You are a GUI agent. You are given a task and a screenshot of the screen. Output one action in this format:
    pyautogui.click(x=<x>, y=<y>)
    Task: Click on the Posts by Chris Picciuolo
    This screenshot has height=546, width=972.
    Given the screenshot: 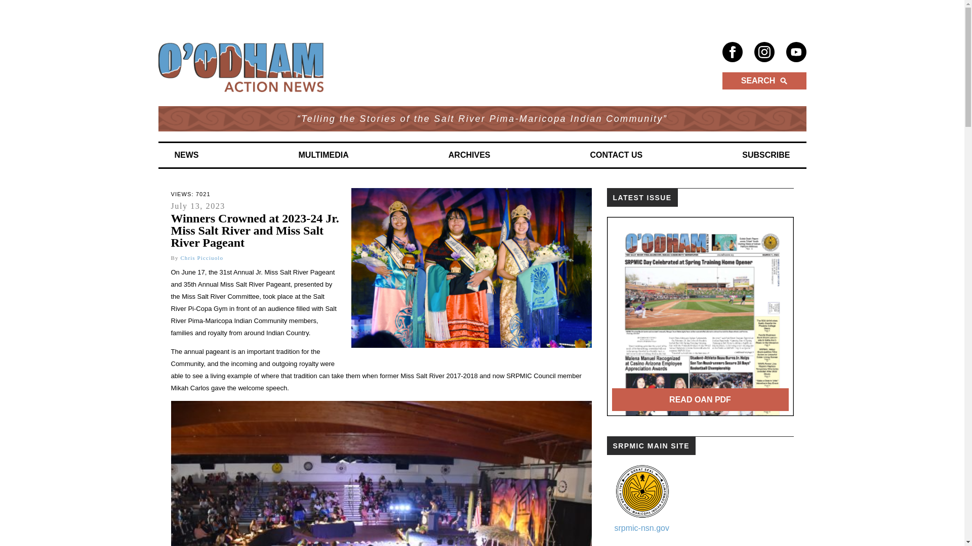 What is the action you would take?
    pyautogui.click(x=201, y=258)
    